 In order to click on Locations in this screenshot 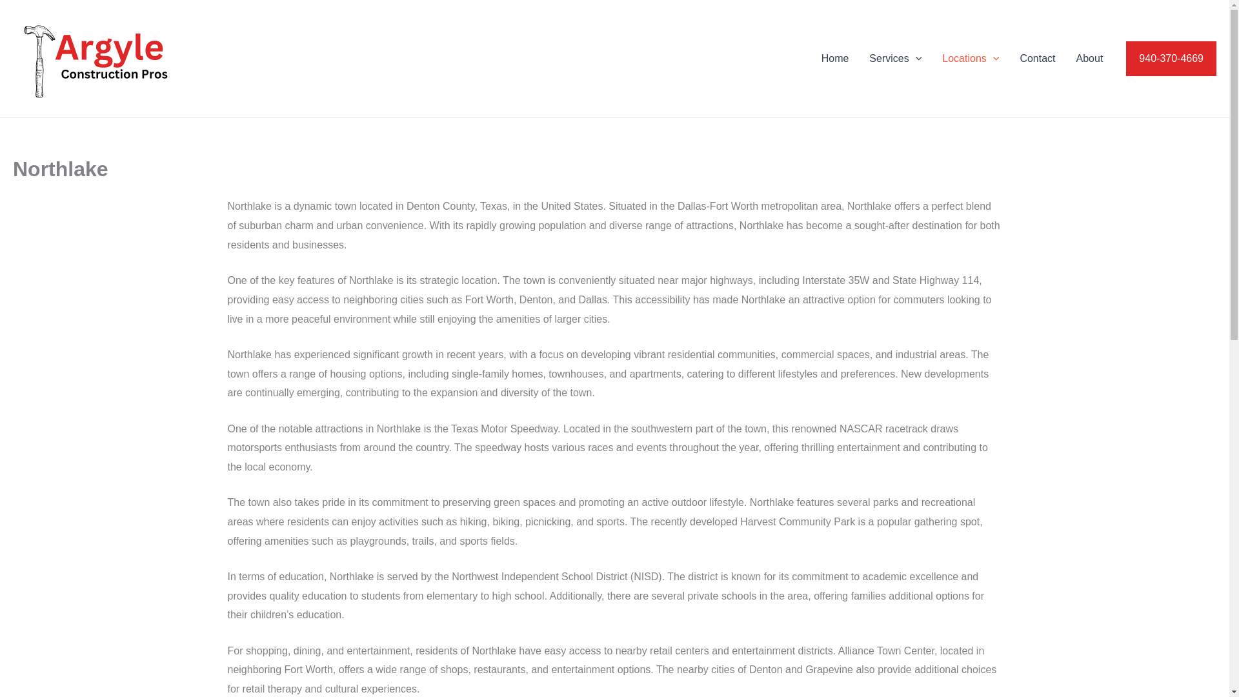, I will do `click(971, 58)`.